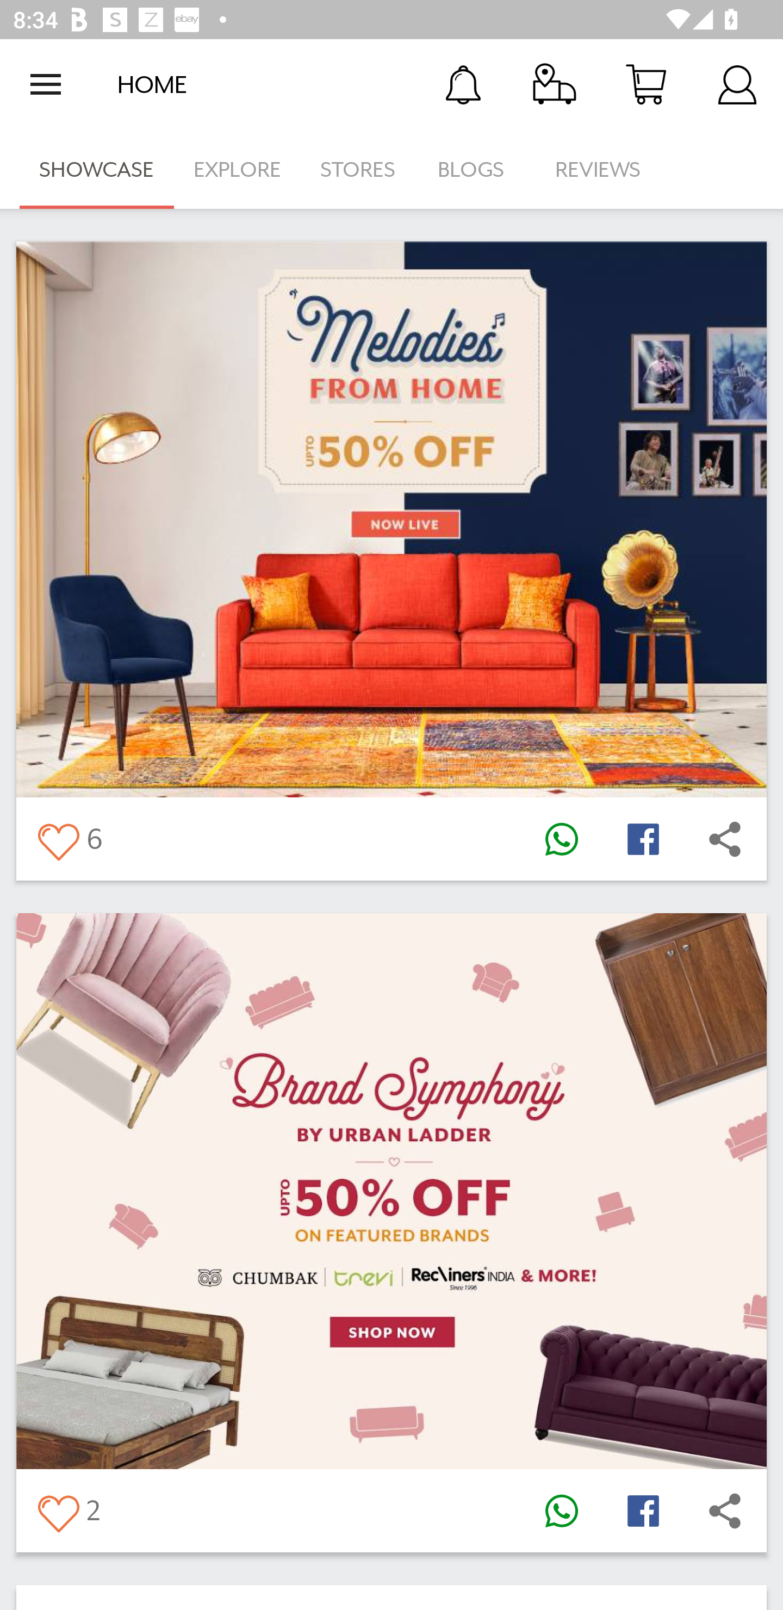  Describe the element at coordinates (561, 839) in the screenshot. I see `` at that location.